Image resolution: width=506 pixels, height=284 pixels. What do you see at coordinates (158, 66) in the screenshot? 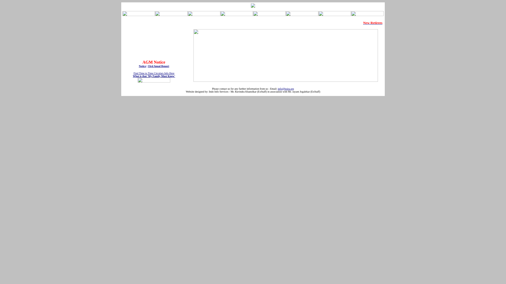
I see `33rd Anual Report` at bounding box center [158, 66].